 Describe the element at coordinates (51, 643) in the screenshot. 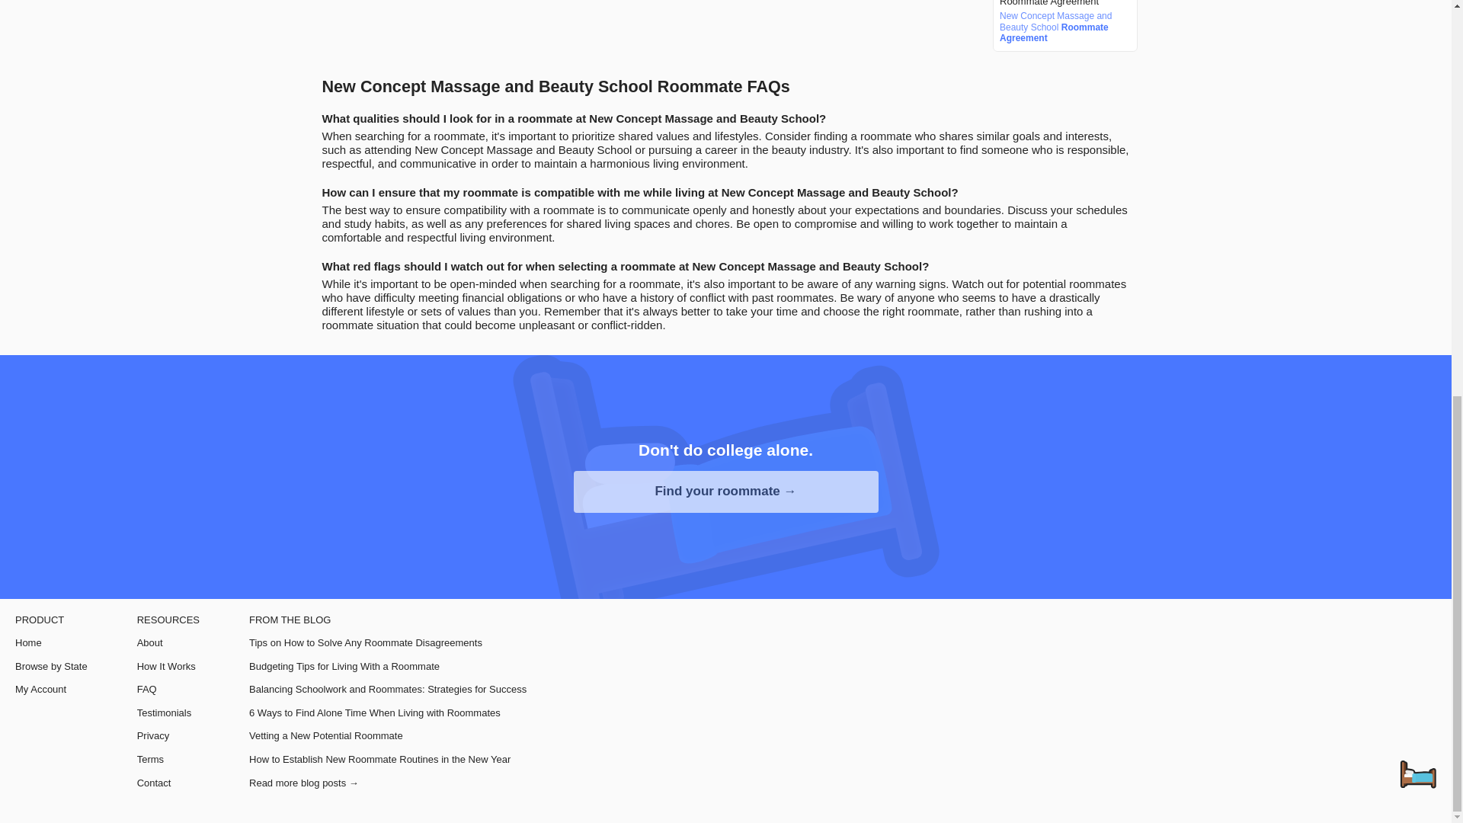

I see `Home` at that location.